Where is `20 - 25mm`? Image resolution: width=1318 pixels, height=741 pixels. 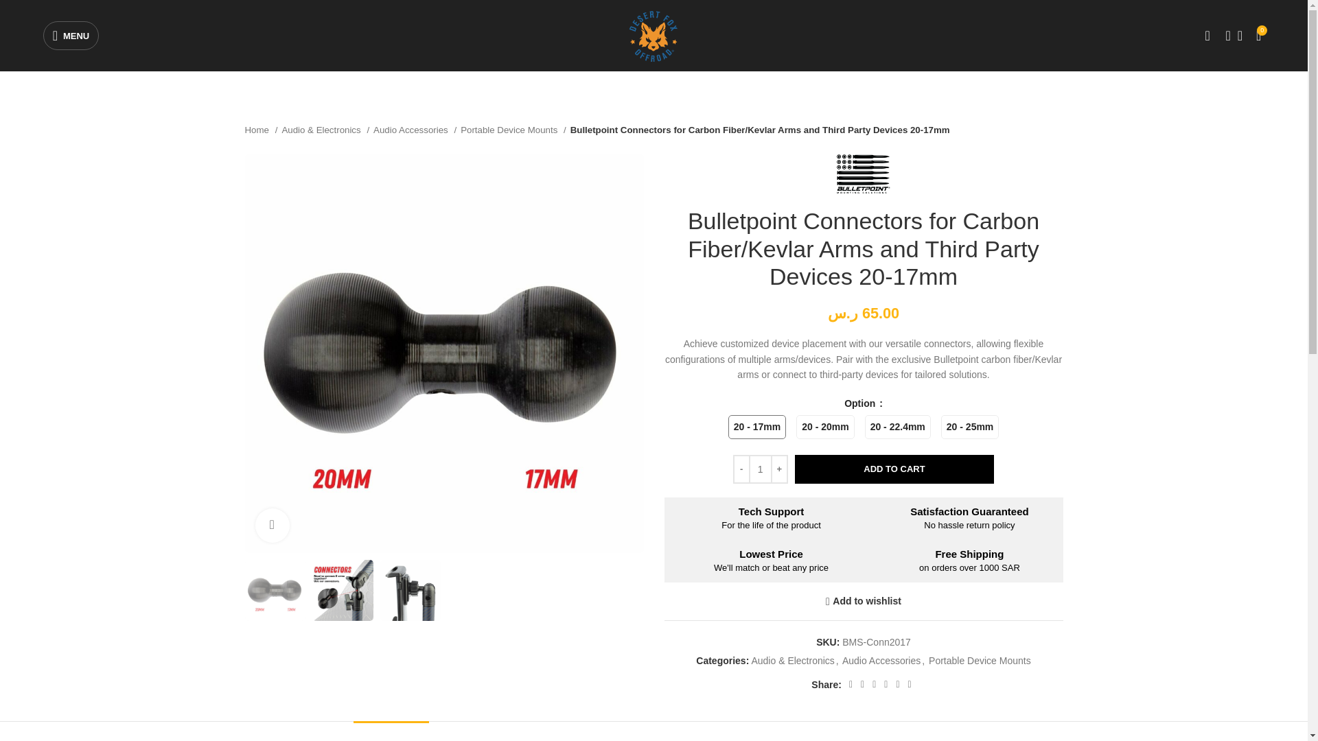
20 - 25mm is located at coordinates (894, 469).